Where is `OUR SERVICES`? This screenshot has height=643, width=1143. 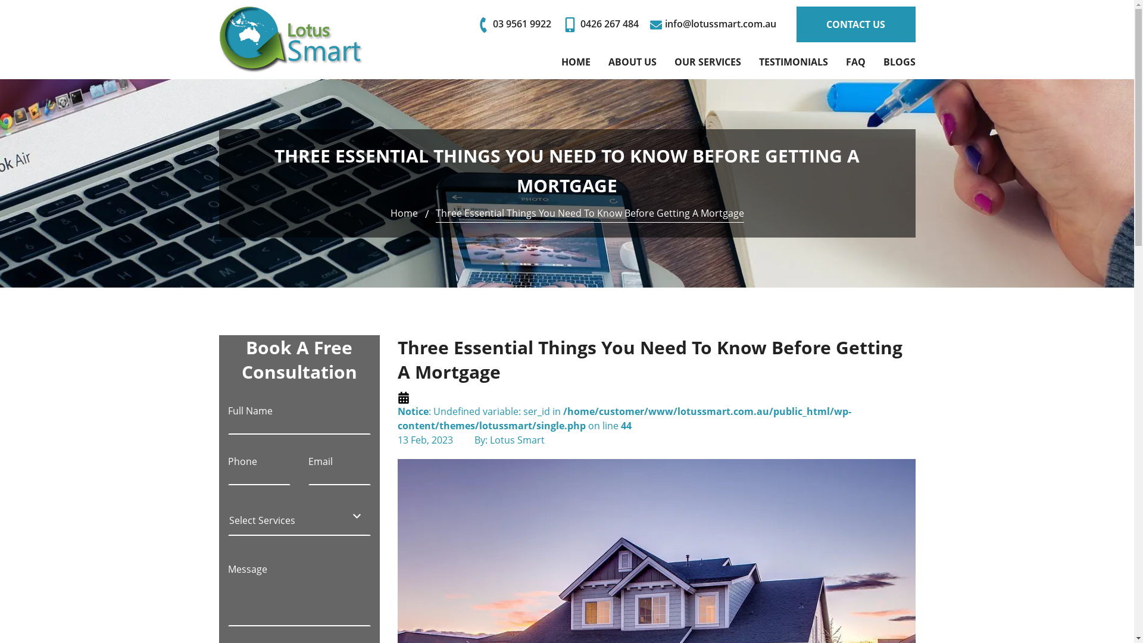
OUR SERVICES is located at coordinates (707, 62).